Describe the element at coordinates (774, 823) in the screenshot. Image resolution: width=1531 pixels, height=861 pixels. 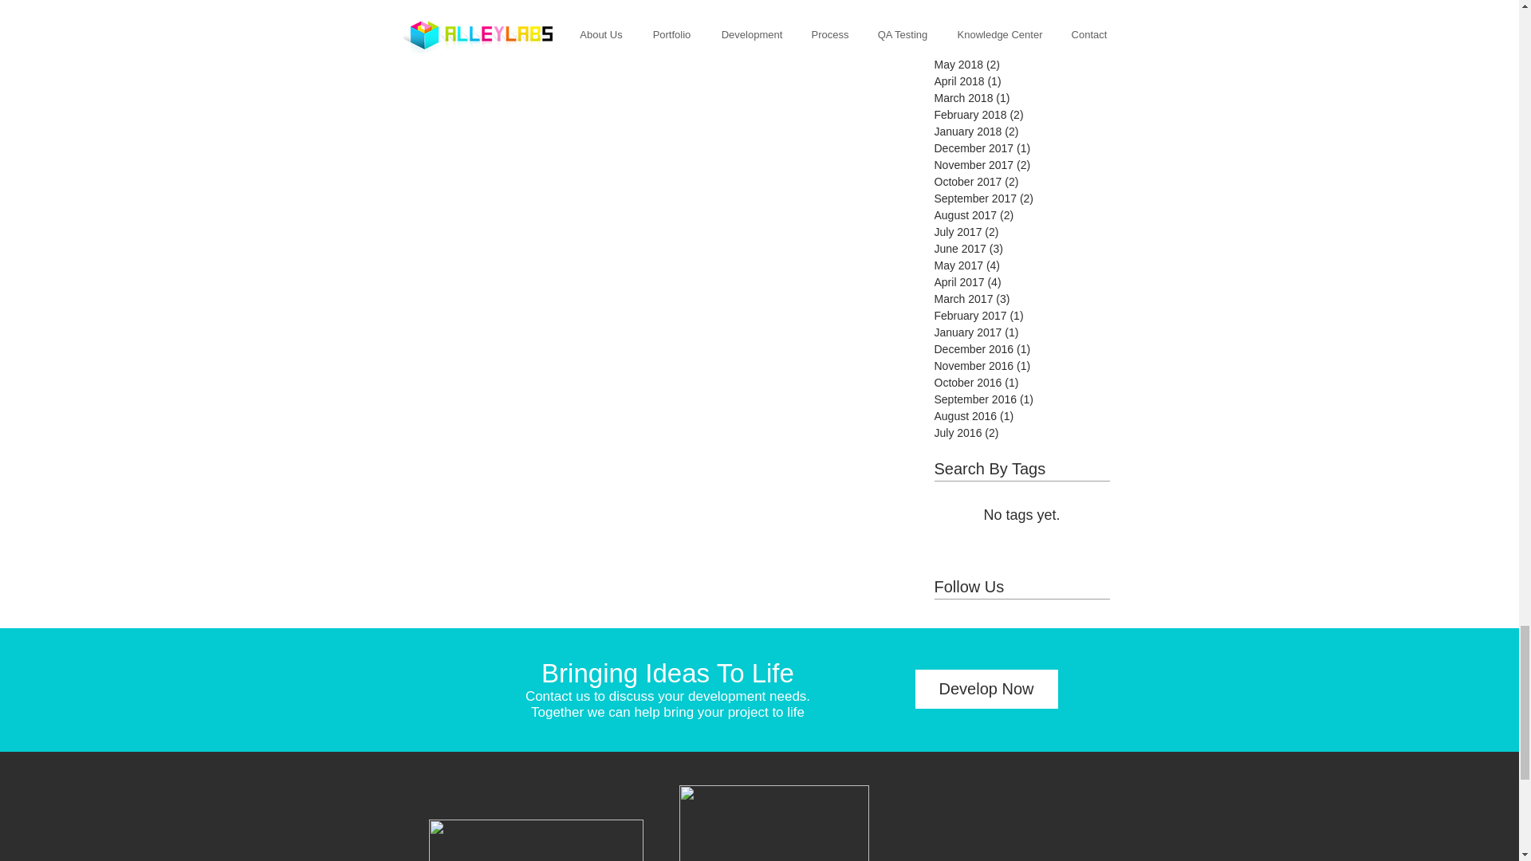
I see `Vietnam Map 2.png` at that location.